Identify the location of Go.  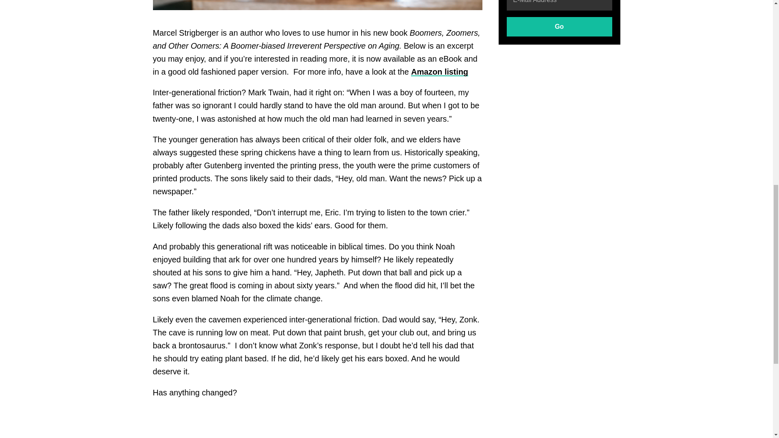
(559, 27).